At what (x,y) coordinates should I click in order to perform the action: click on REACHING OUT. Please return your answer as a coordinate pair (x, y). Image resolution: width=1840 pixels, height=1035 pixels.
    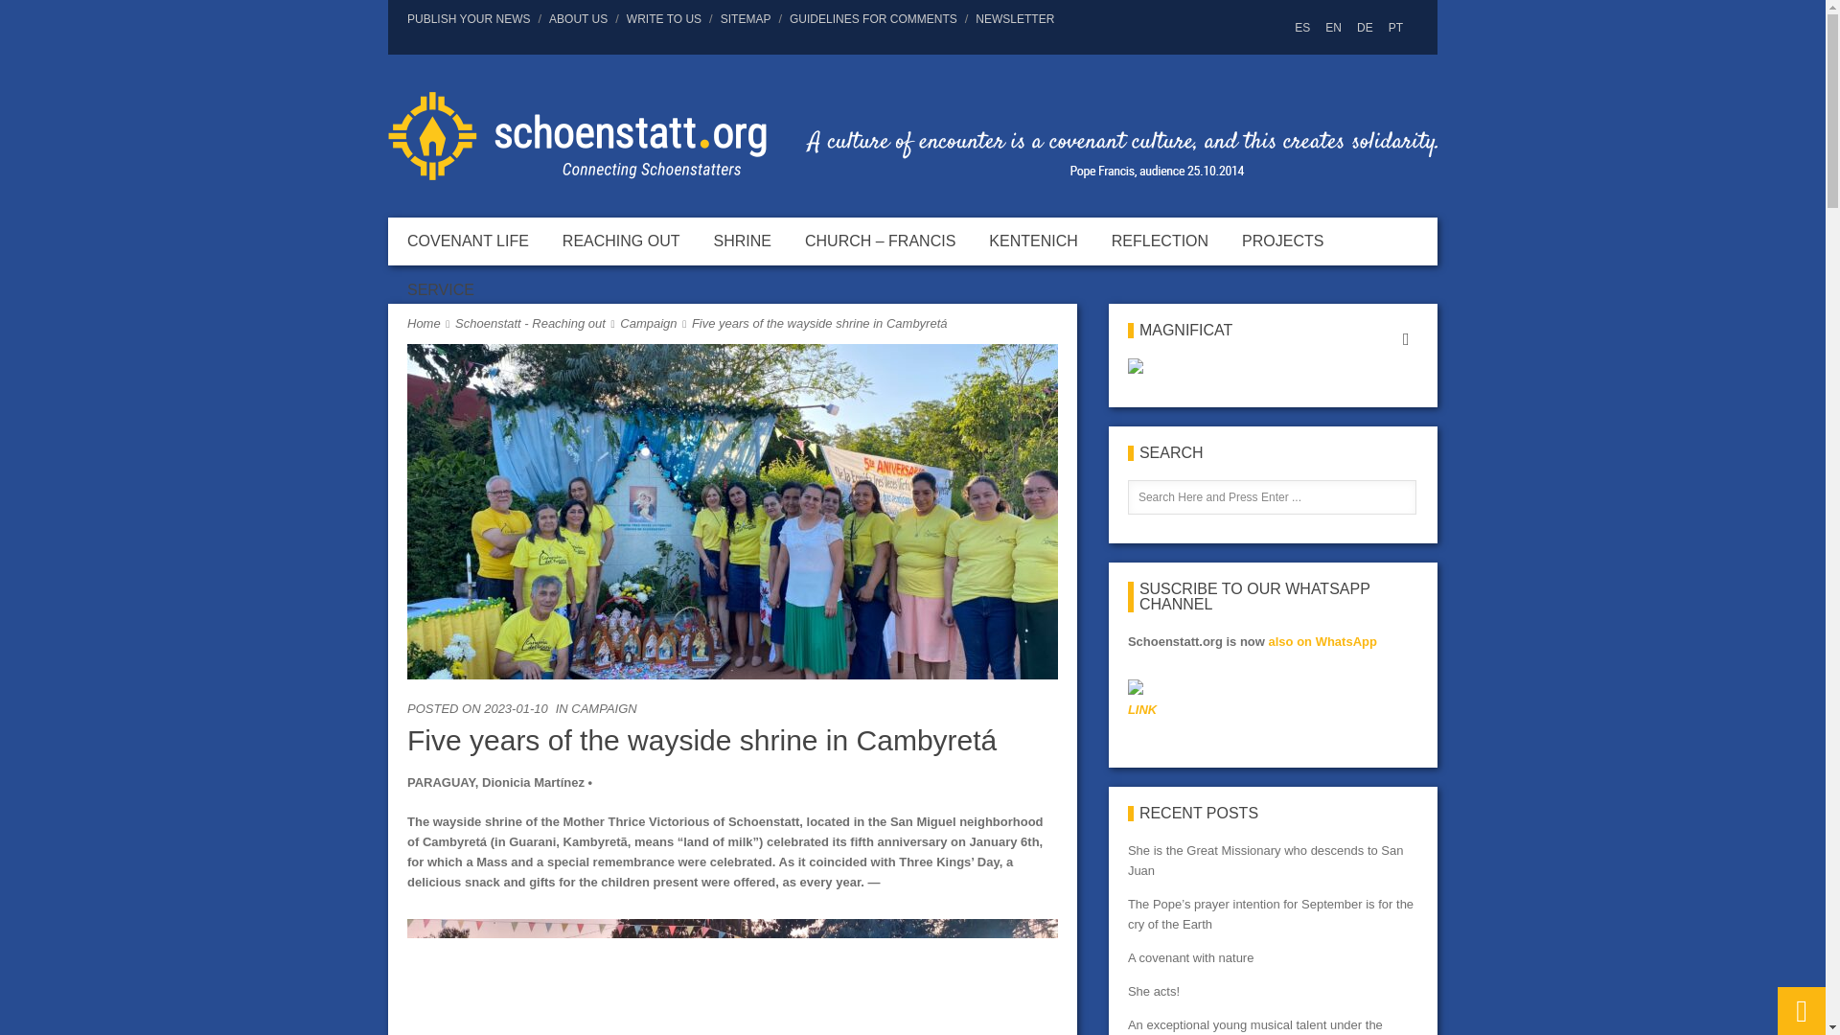
    Looking at the image, I should click on (621, 241).